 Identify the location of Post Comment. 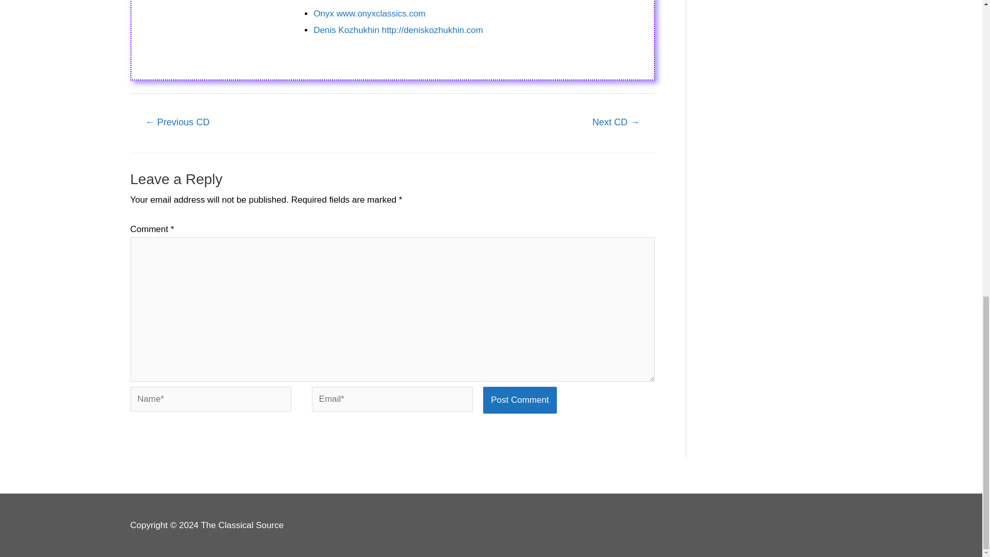
(520, 400).